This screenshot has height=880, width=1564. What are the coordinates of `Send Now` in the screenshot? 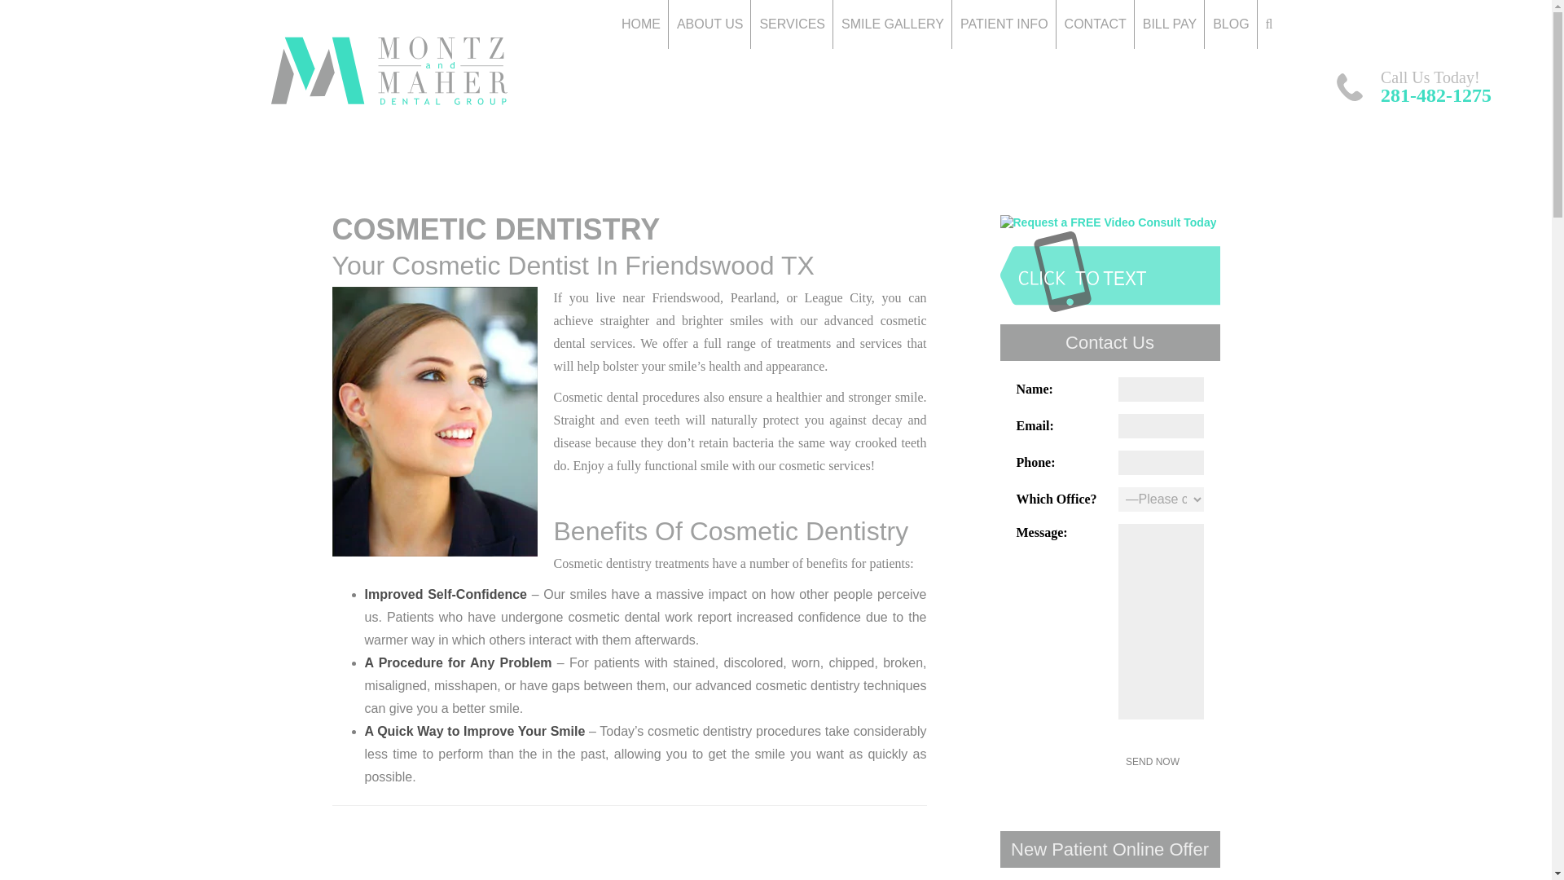 It's located at (1152, 762).